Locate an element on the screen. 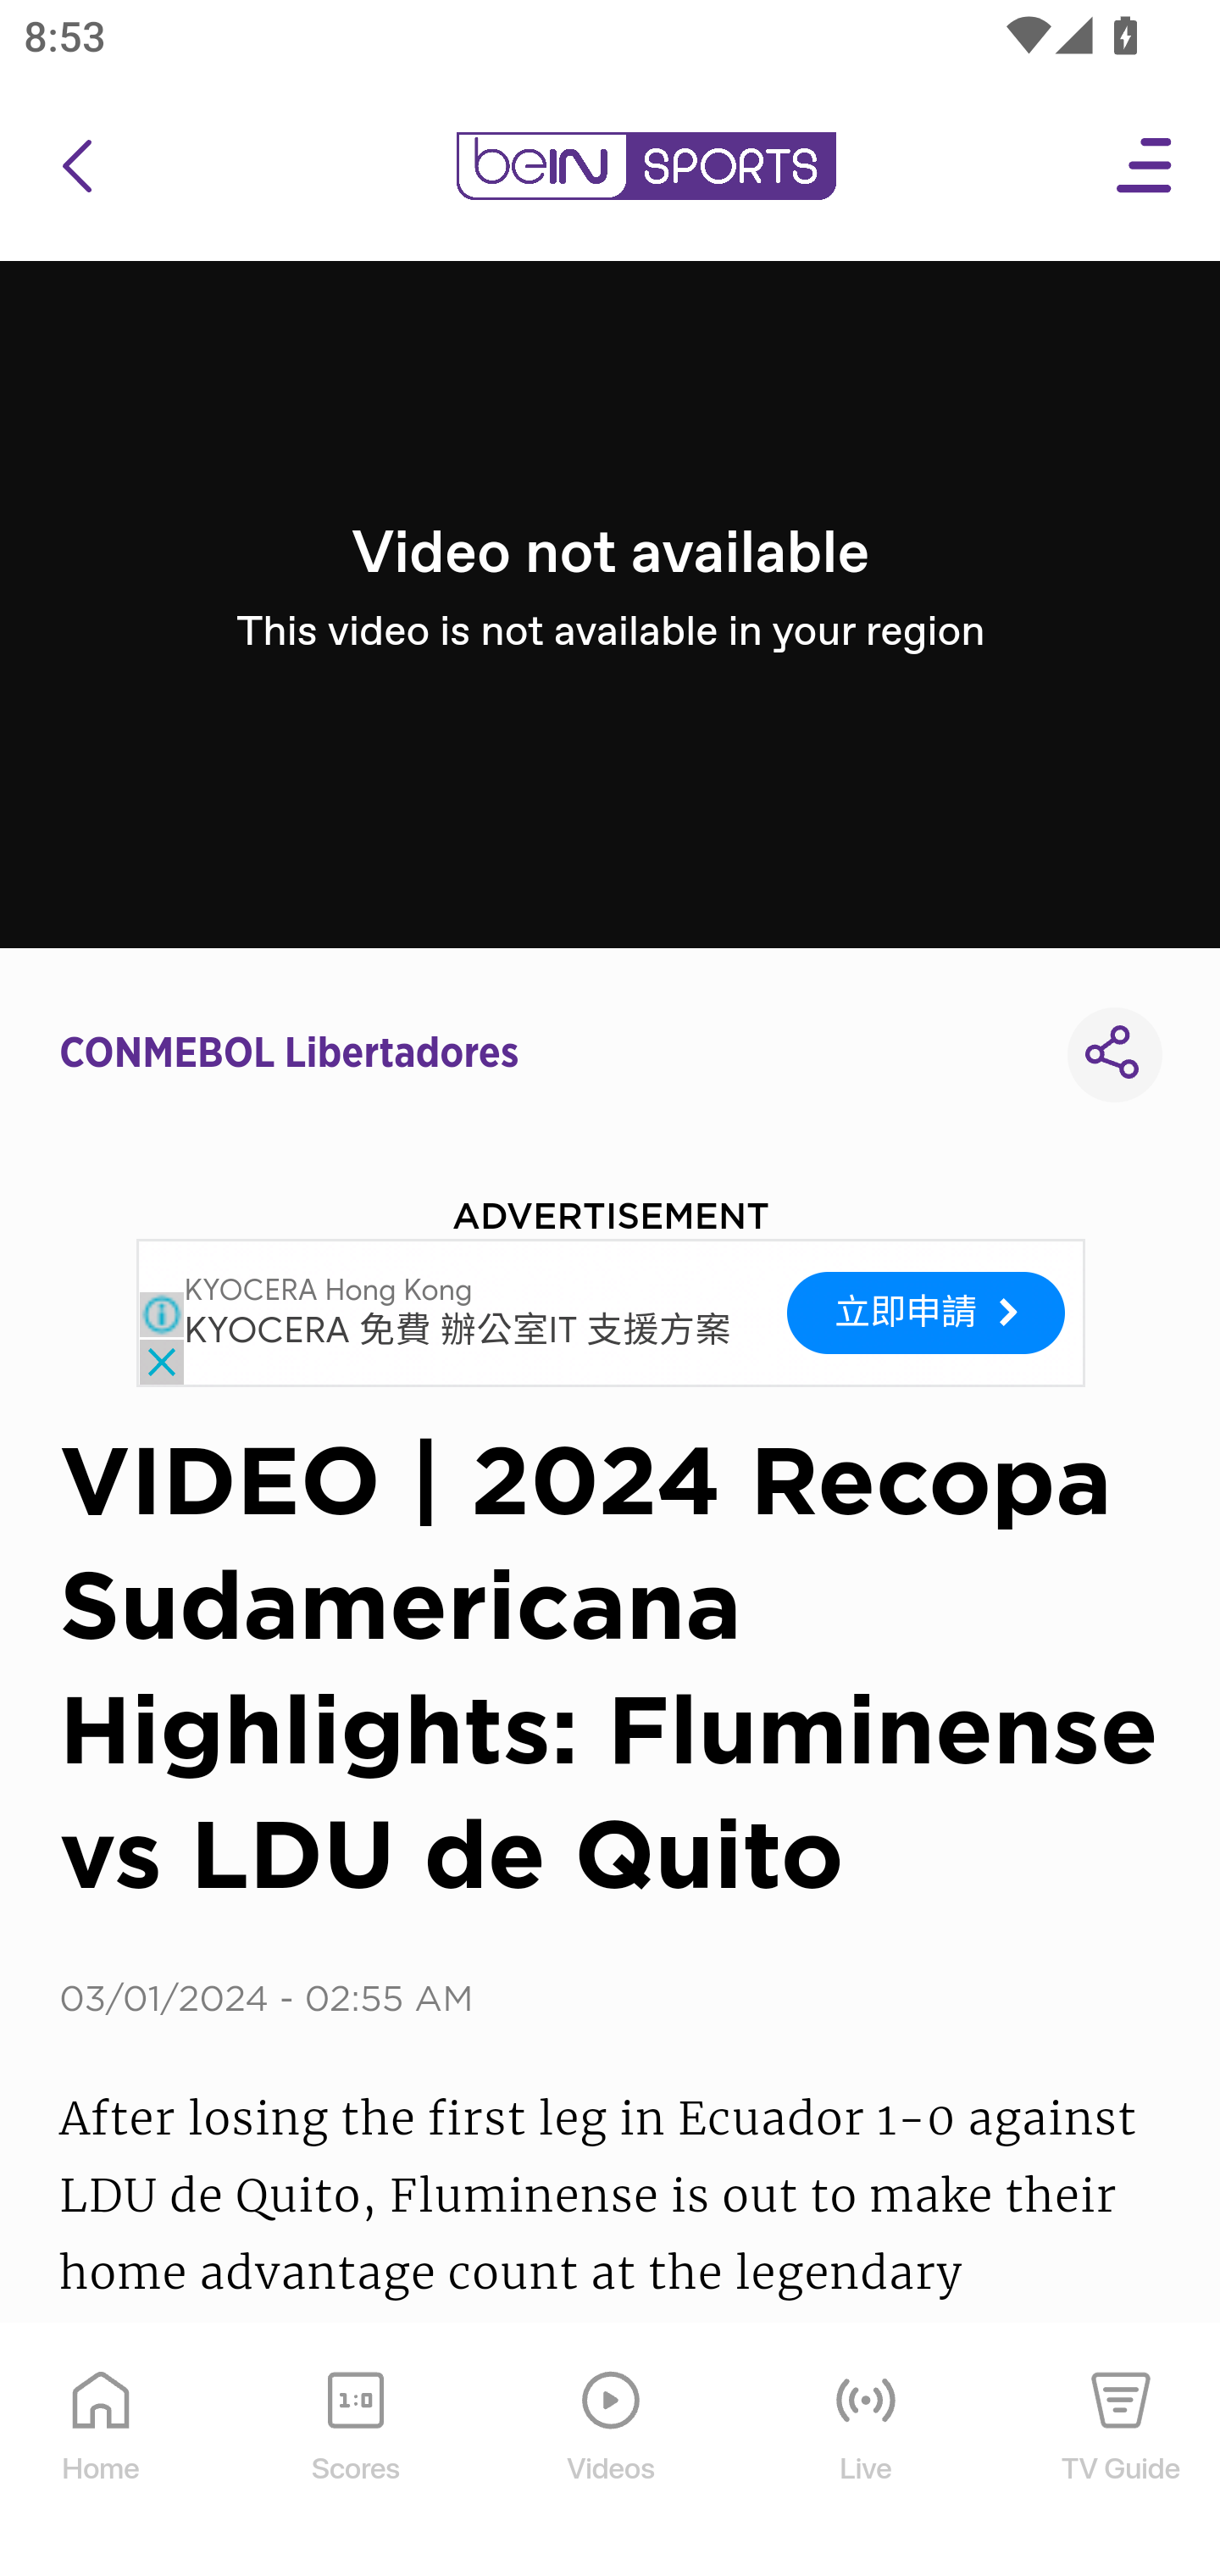 This screenshot has height=2576, width=1220. Open Menu Icon is located at coordinates (1145, 166).